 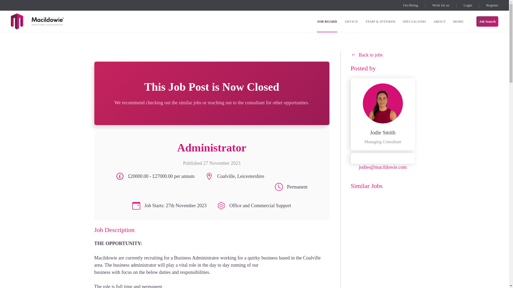 What do you see at coordinates (441, 5) in the screenshot?
I see `Work for us` at bounding box center [441, 5].